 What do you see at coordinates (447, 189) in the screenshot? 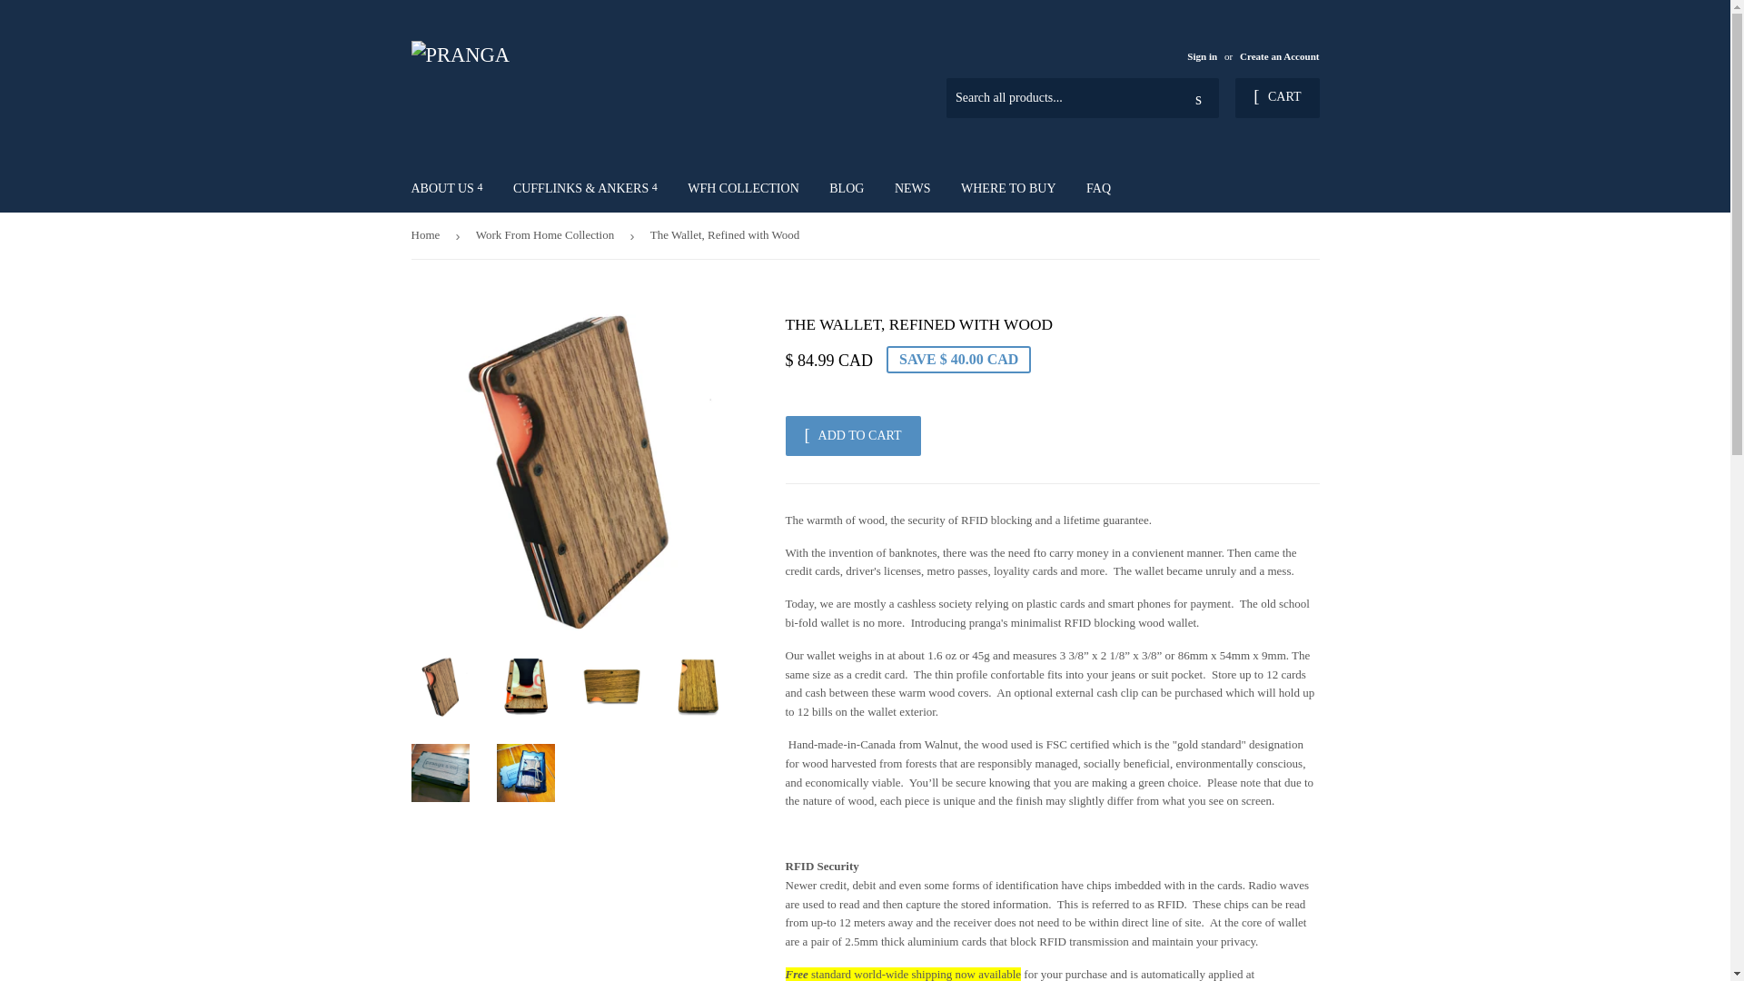
I see `ABOUT US` at bounding box center [447, 189].